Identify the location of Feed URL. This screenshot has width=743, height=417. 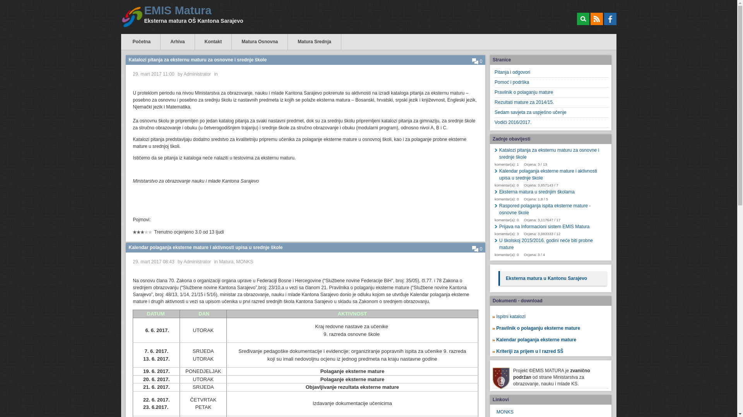
(597, 19).